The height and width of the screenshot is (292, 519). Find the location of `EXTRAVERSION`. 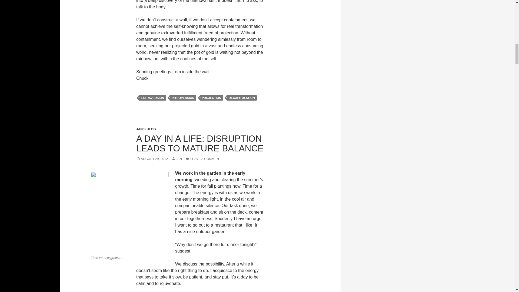

EXTRAVERSION is located at coordinates (152, 98).